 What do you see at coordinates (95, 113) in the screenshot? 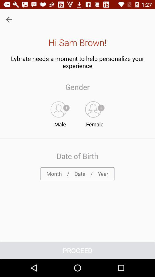
I see `scroll until the female icon` at bounding box center [95, 113].